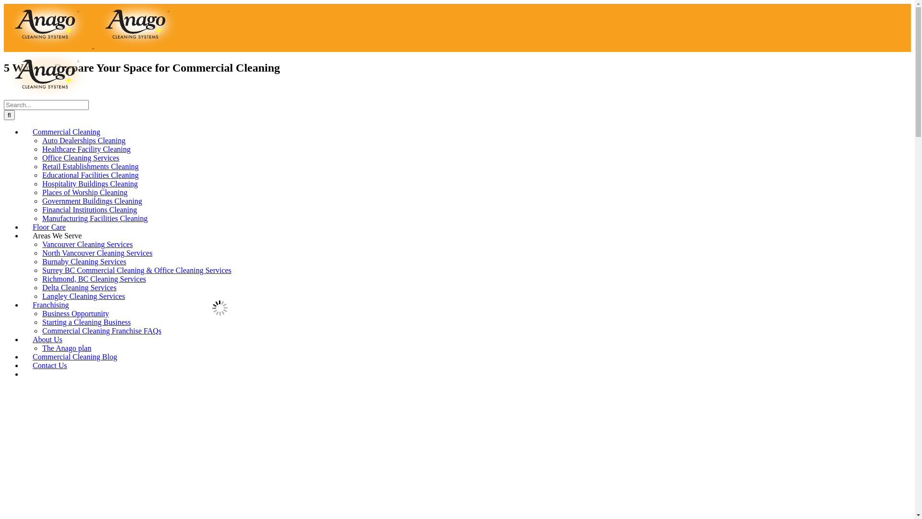 The height and width of the screenshot is (519, 922). I want to click on Floor Care, so click(49, 227).